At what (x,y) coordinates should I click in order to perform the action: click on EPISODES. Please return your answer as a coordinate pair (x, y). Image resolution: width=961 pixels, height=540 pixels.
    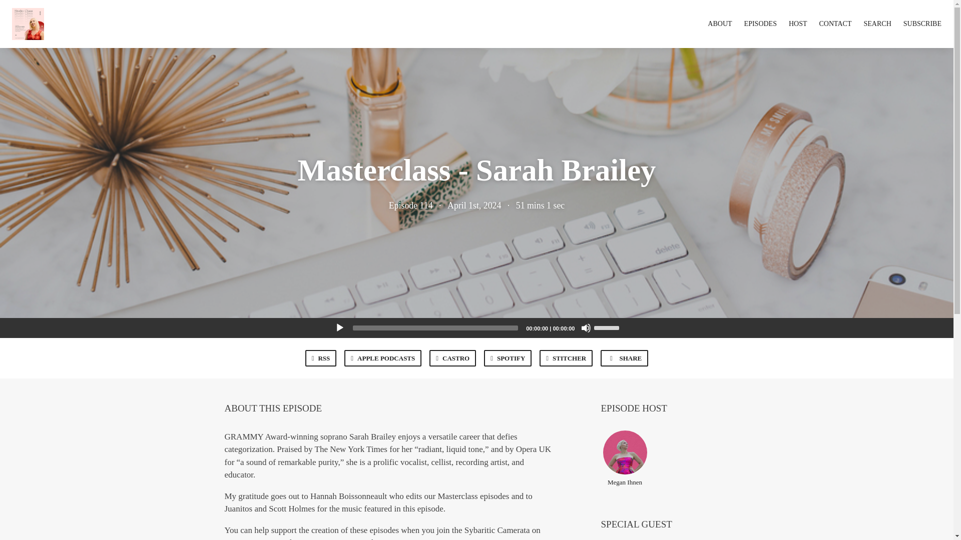
    Looking at the image, I should click on (760, 23).